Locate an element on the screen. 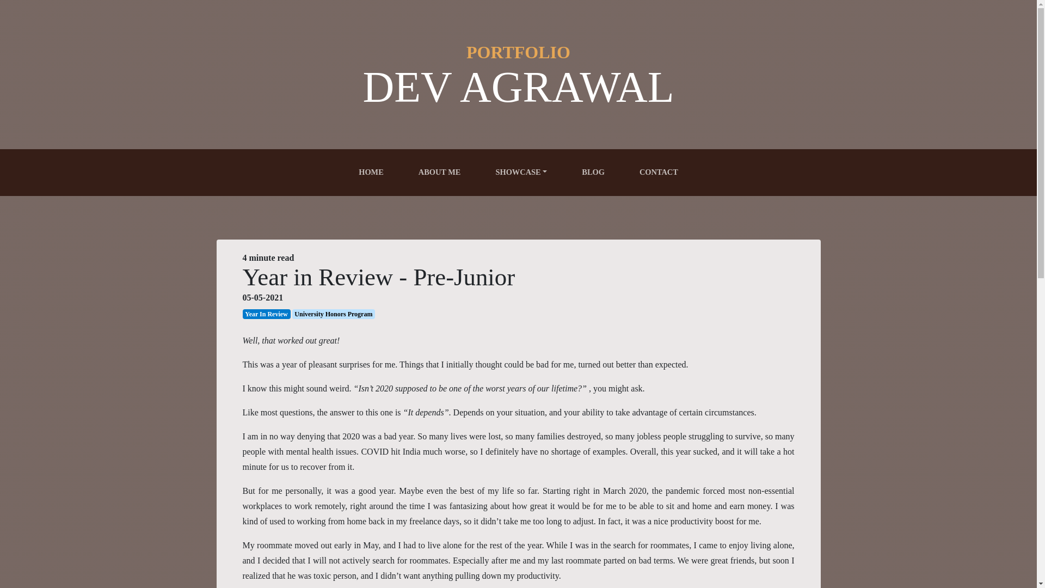  CONTACT is located at coordinates (659, 172).